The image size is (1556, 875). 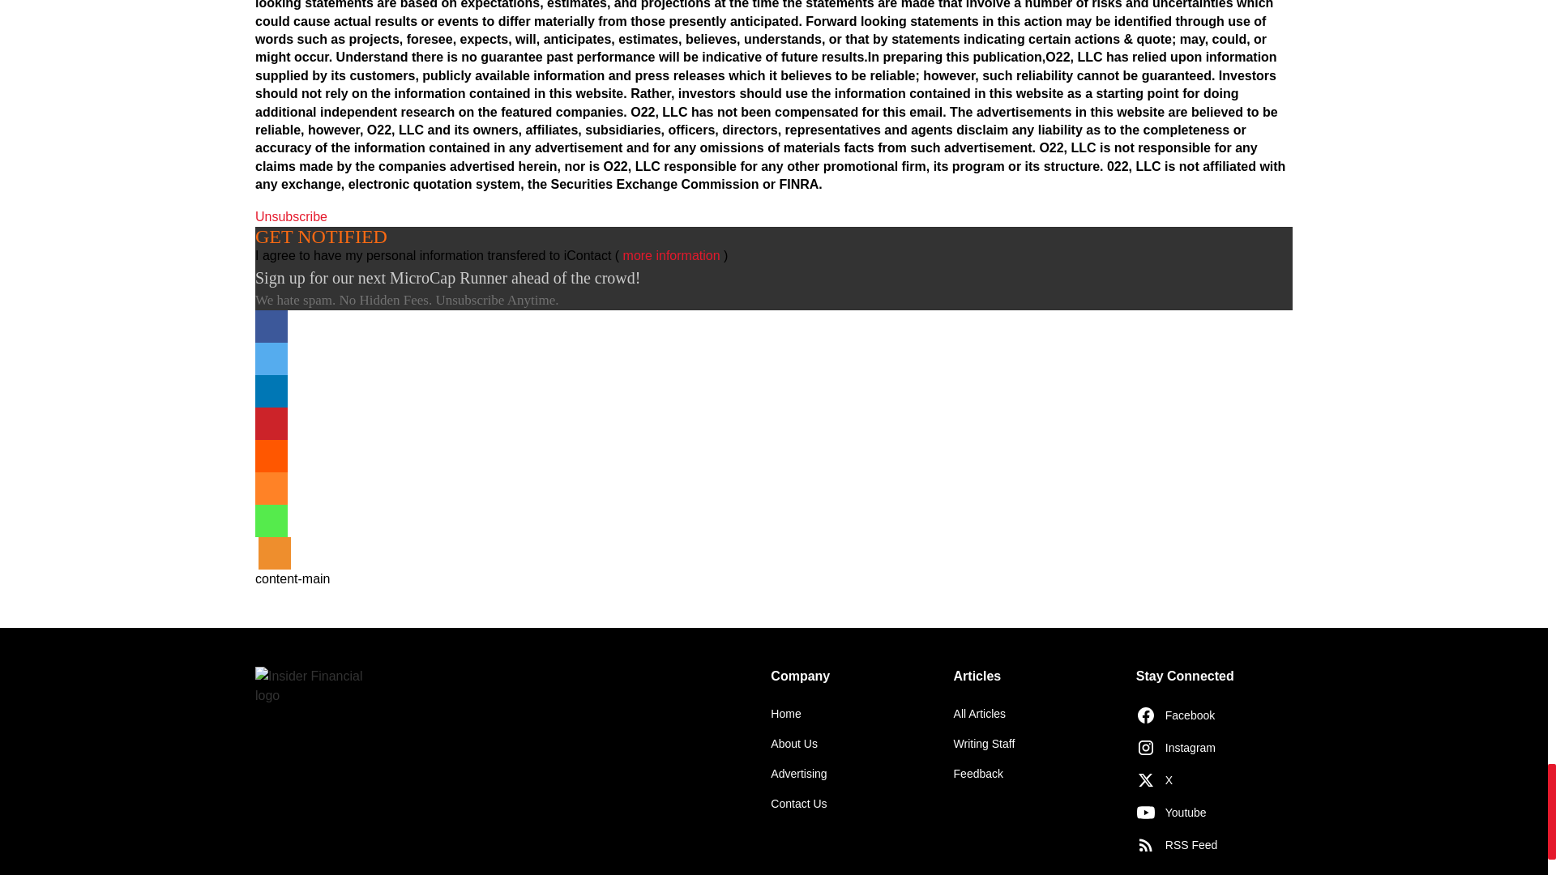 What do you see at coordinates (271, 424) in the screenshot?
I see `Pinterest` at bounding box center [271, 424].